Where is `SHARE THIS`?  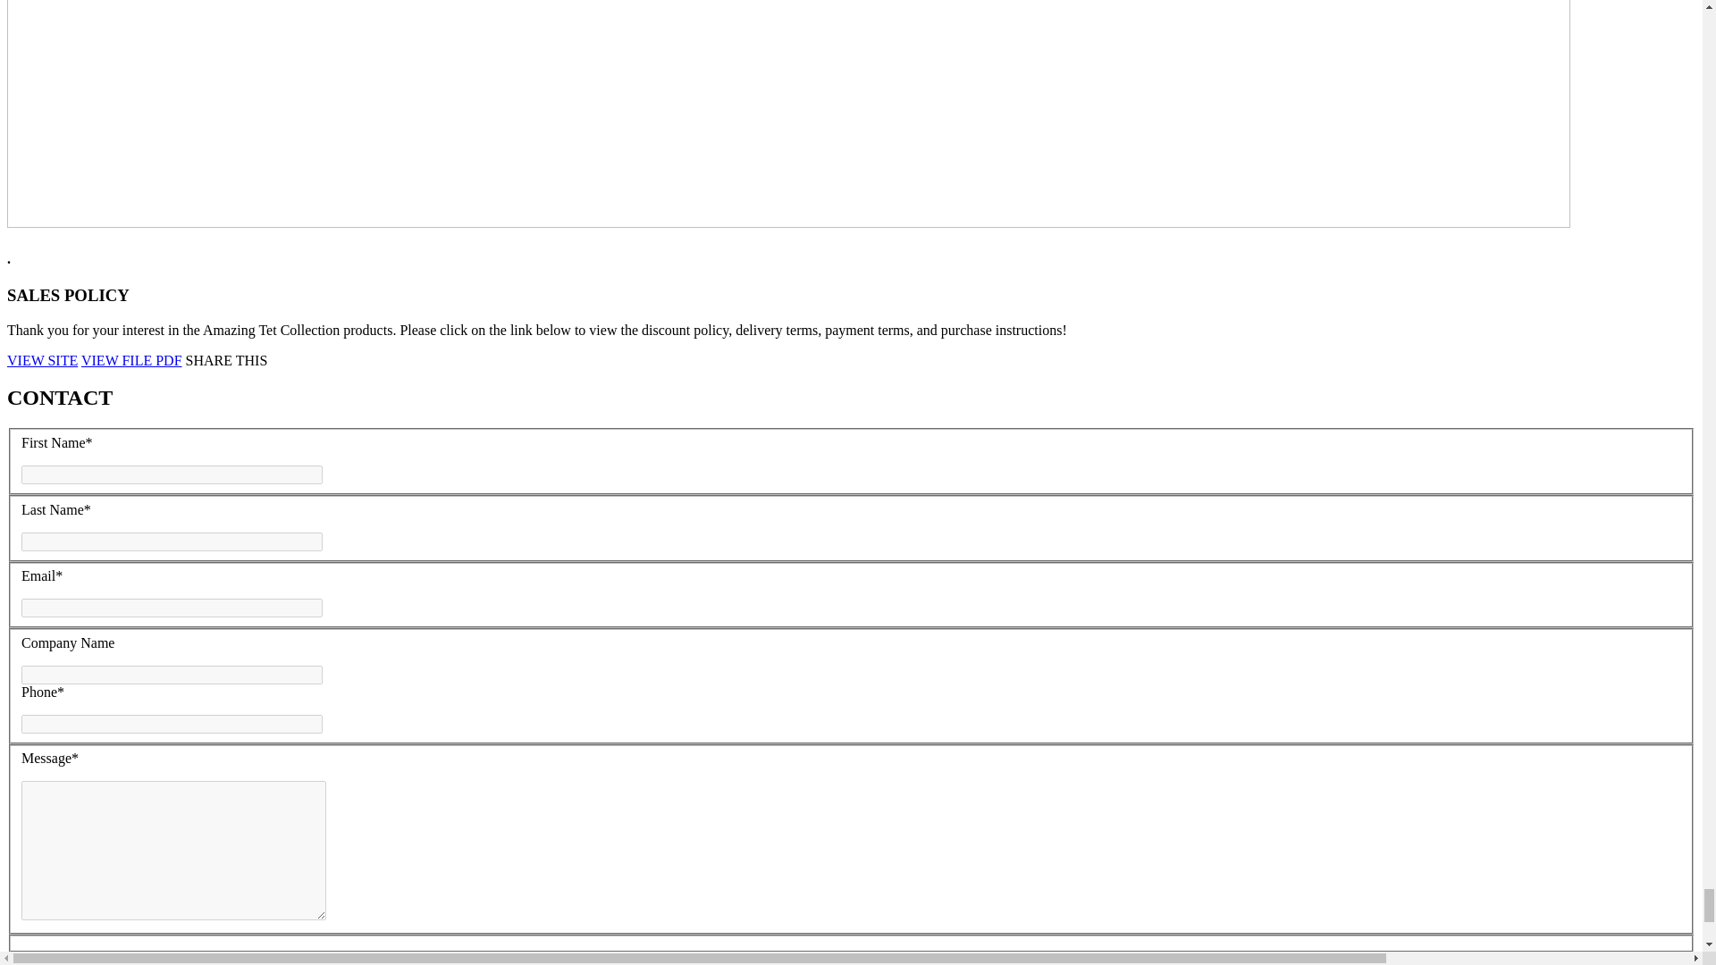 SHARE THIS is located at coordinates (226, 359).